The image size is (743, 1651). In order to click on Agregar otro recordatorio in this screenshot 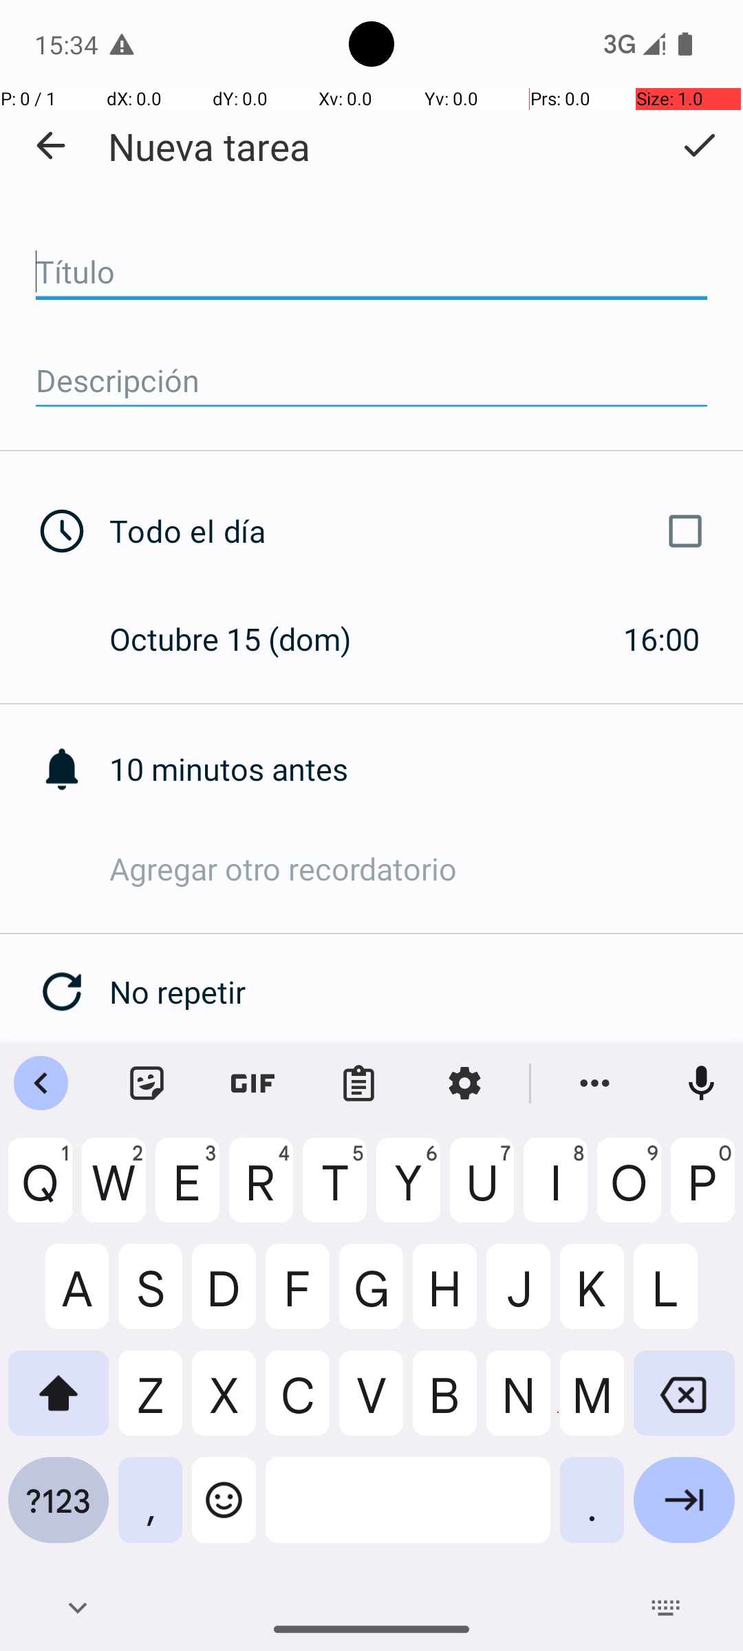, I will do `click(427, 868)`.